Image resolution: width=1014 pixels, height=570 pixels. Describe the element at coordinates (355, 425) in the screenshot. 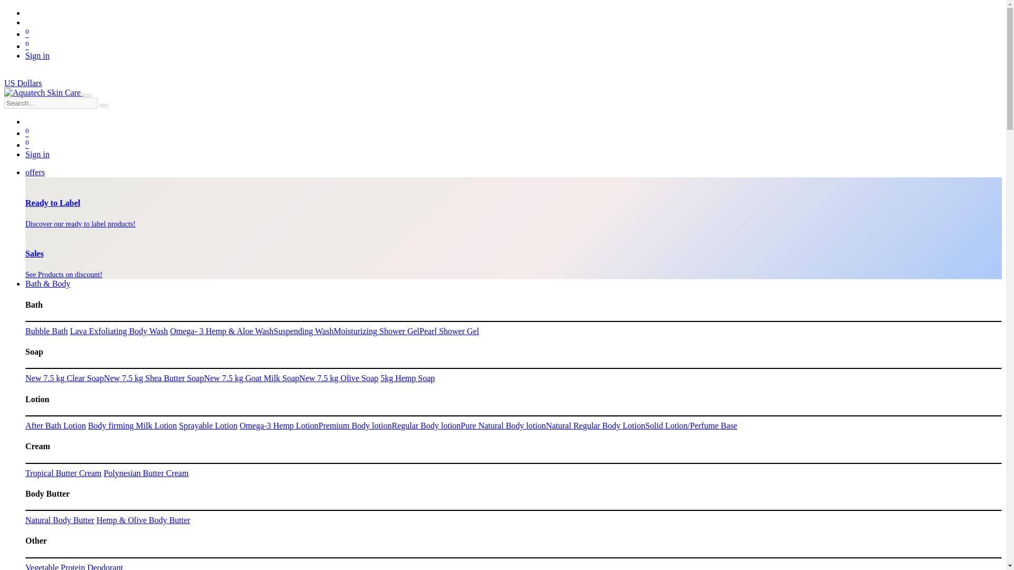

I see `Premium Body lotion` at that location.